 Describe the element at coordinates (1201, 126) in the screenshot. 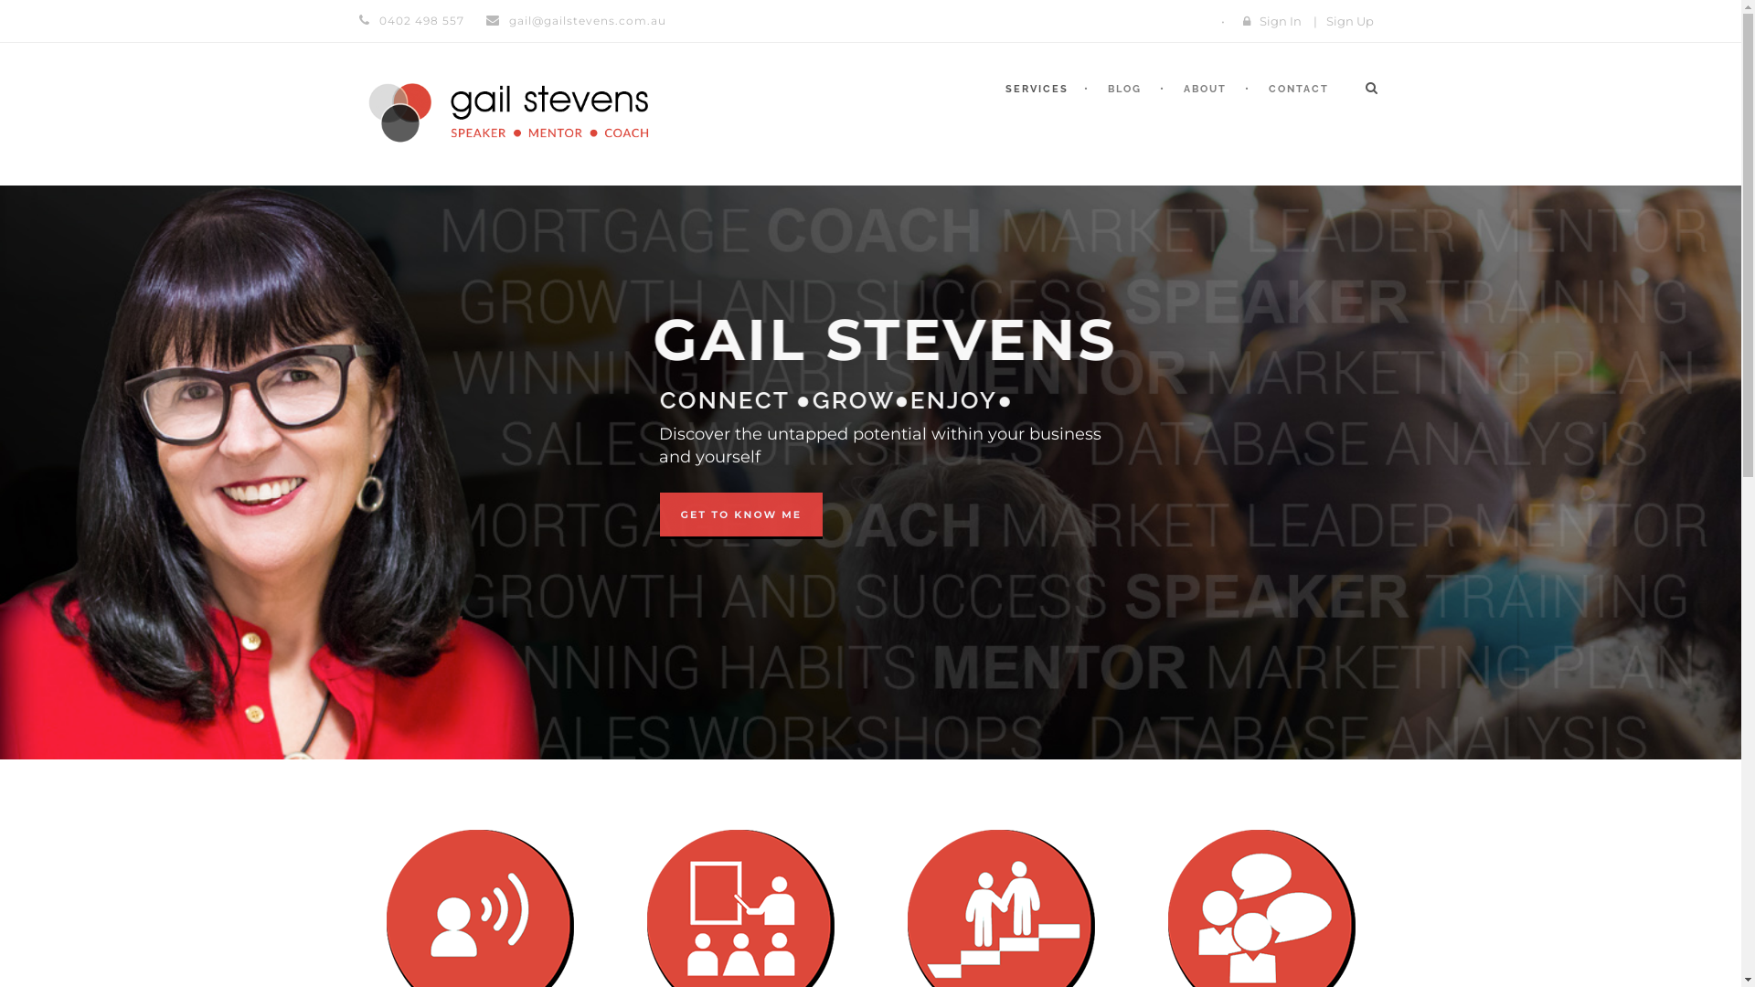

I see `ABOUT` at that location.